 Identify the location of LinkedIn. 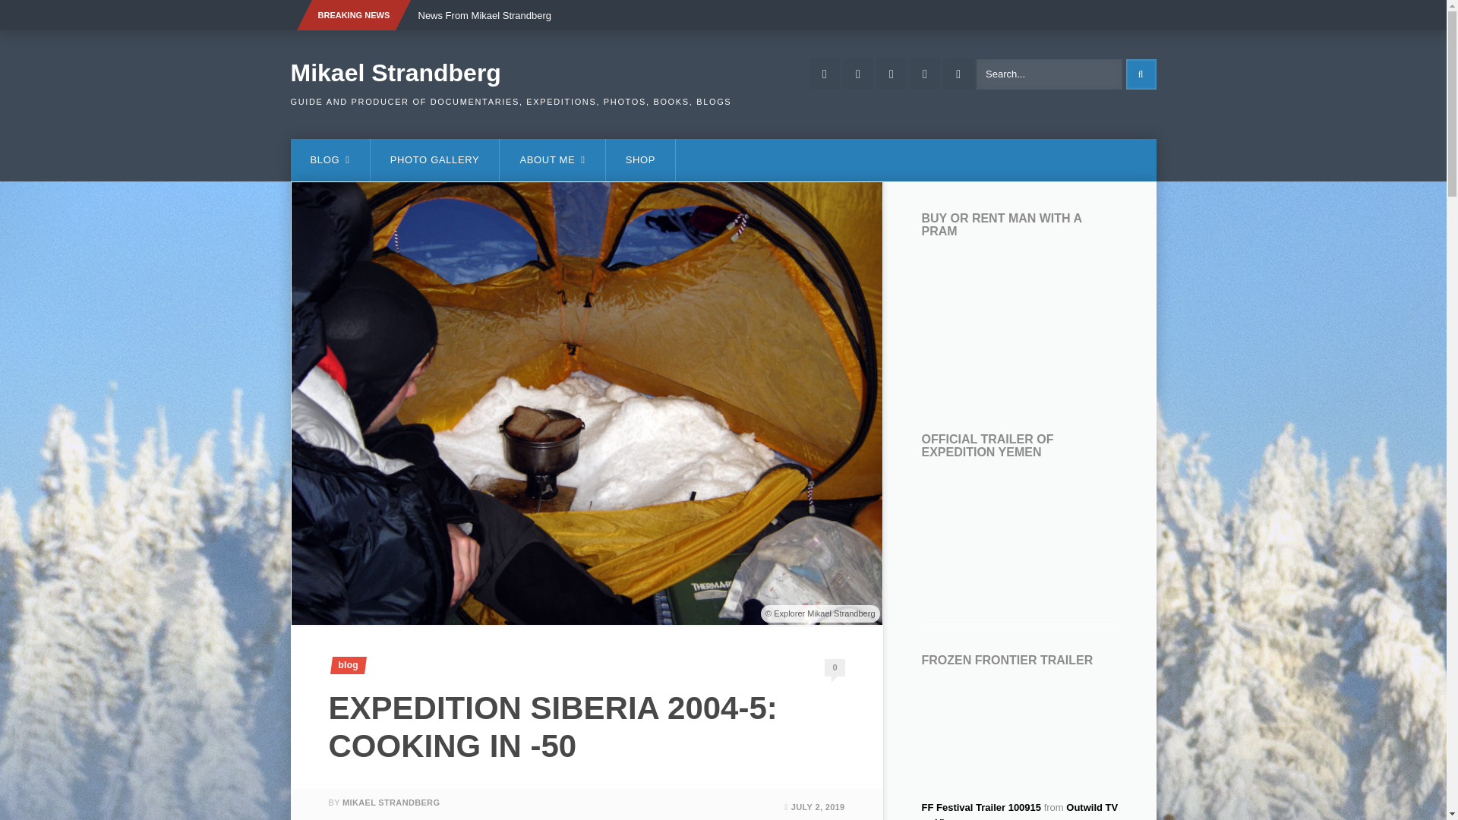
(958, 74).